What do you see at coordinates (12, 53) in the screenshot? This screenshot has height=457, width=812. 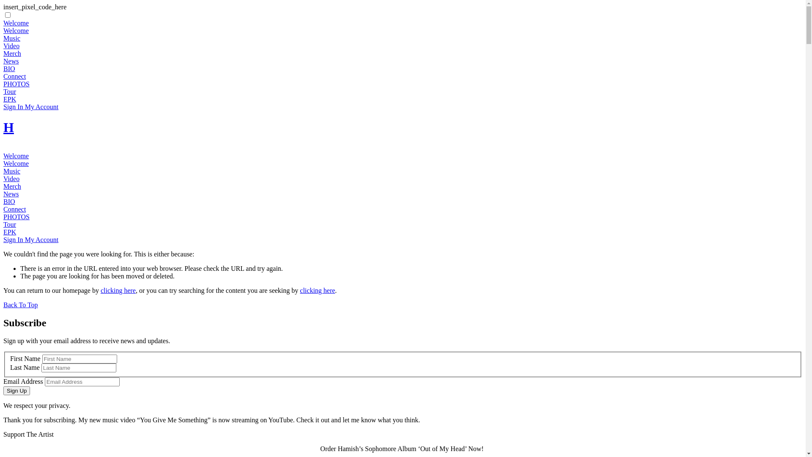 I see `Merch` at bounding box center [12, 53].